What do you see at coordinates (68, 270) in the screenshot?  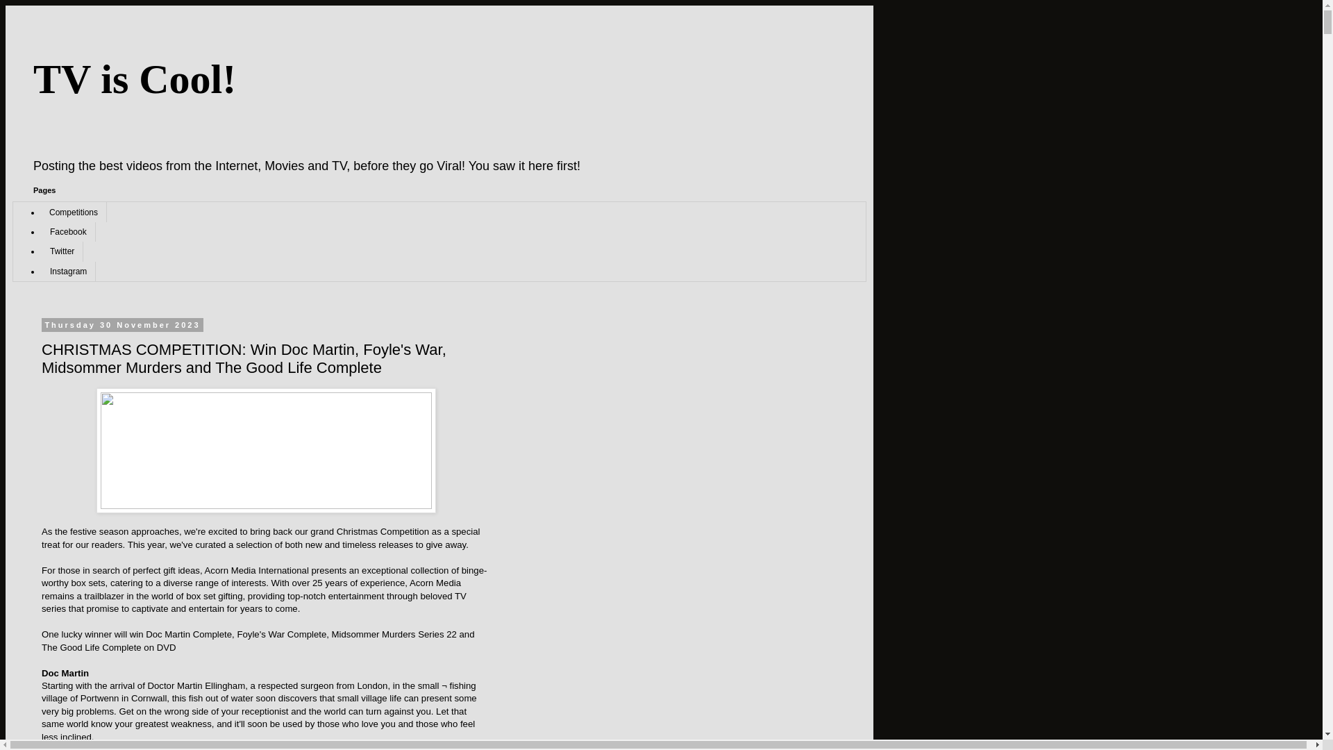 I see `Instagram` at bounding box center [68, 270].